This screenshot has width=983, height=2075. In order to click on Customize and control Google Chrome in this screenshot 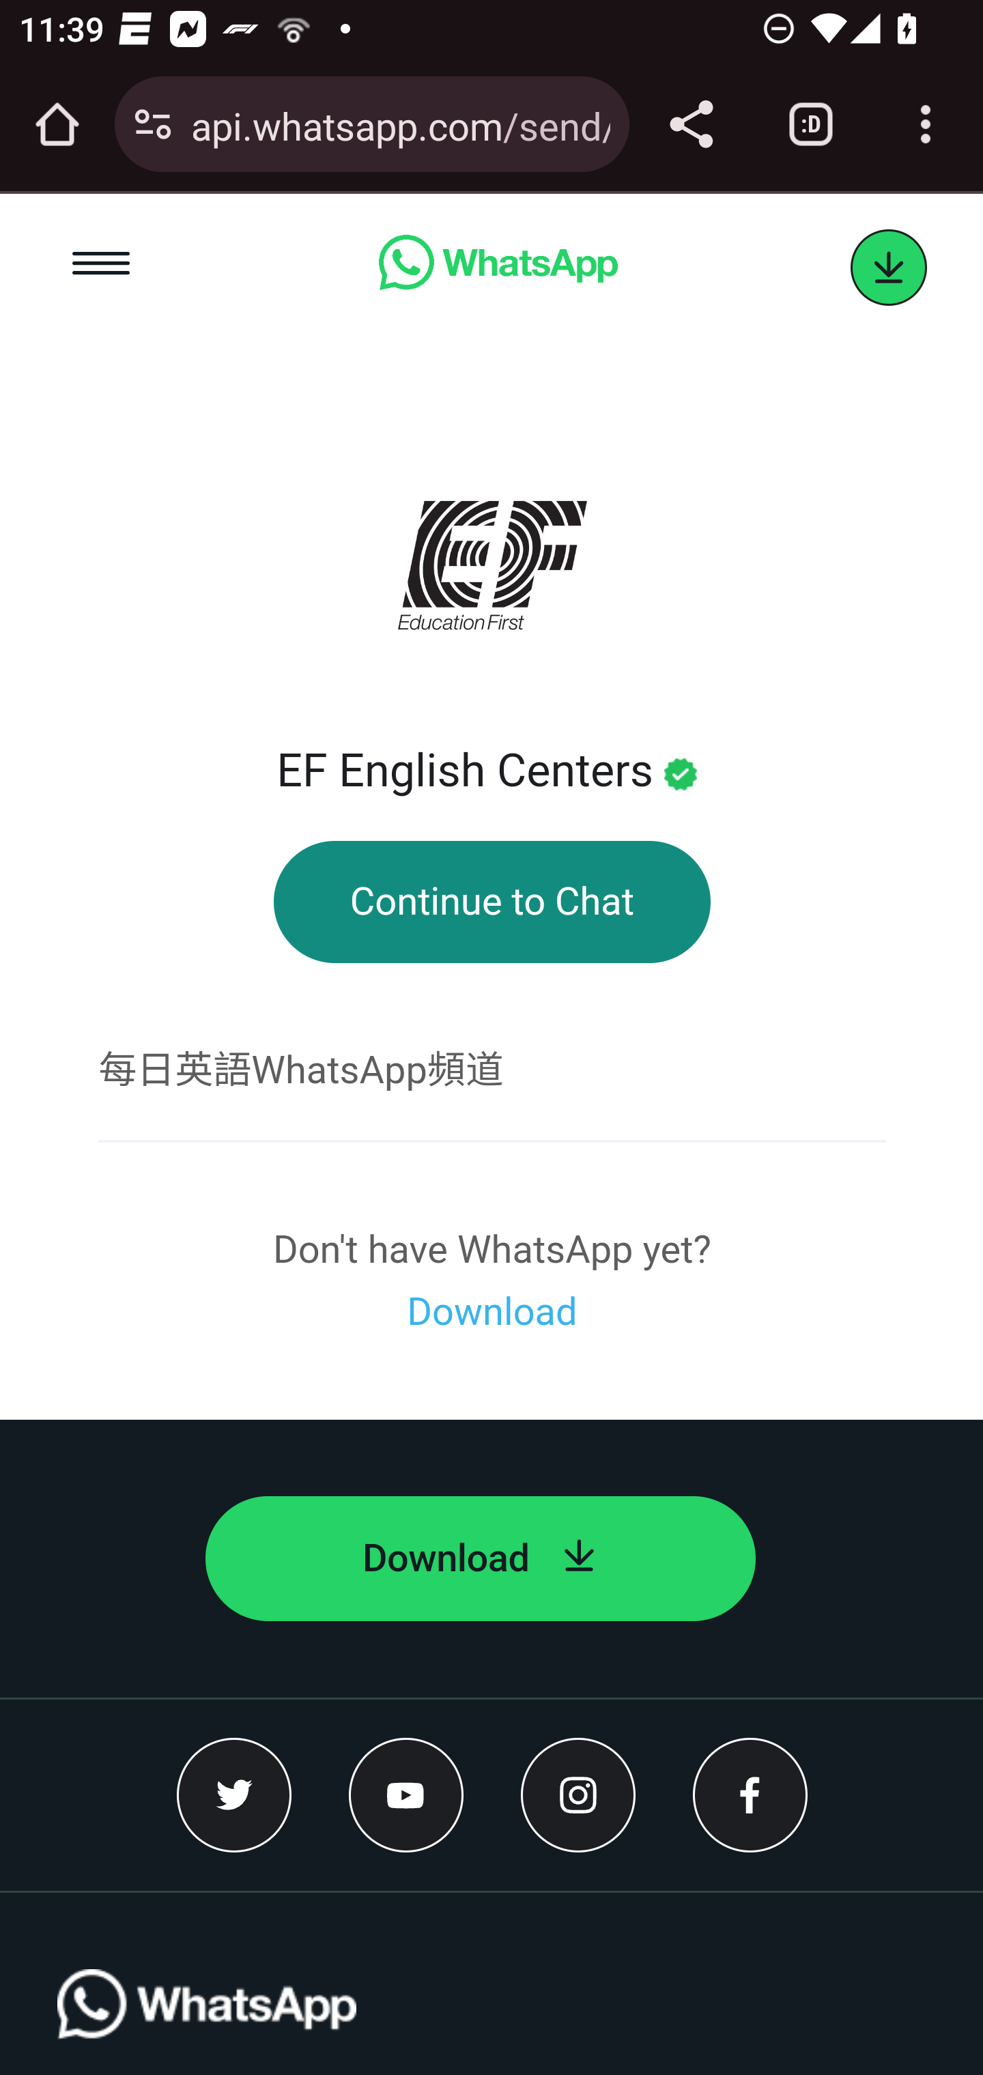, I will do `click(926, 124)`.